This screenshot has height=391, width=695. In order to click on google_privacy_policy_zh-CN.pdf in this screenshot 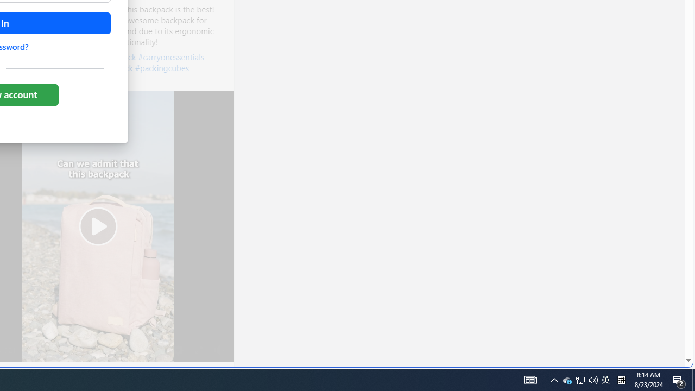, I will do `click(373, 262)`.